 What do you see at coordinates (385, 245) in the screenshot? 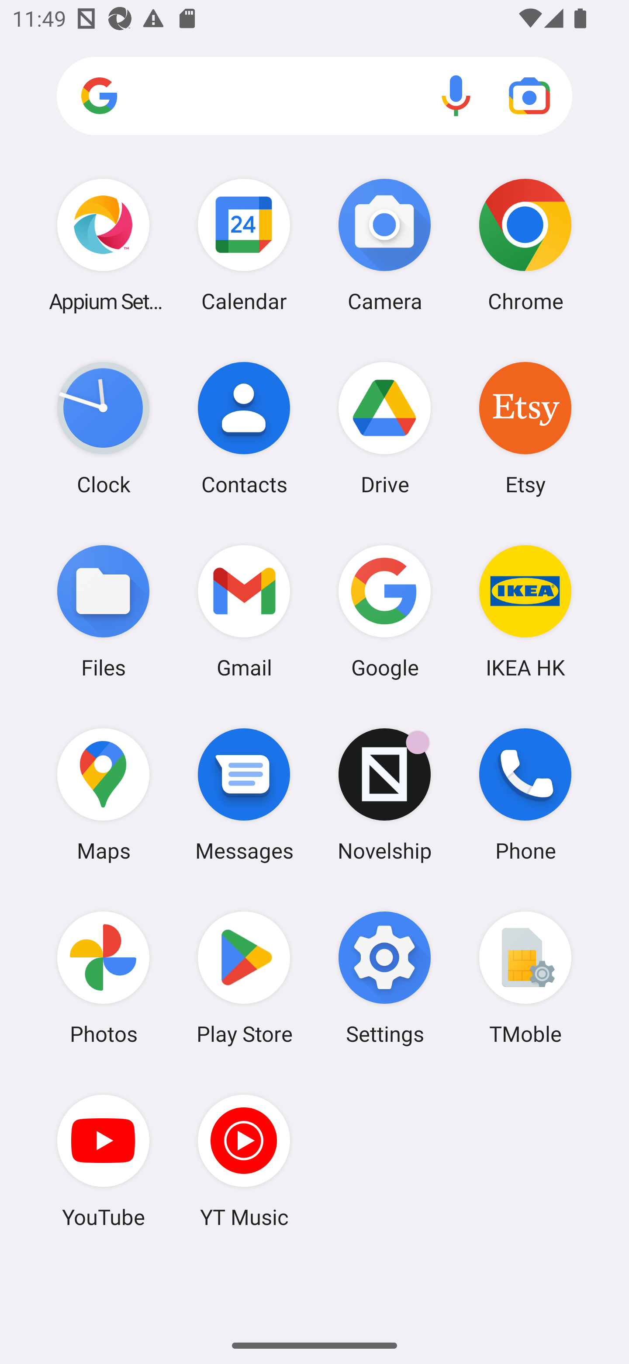
I see `Camera` at bounding box center [385, 245].